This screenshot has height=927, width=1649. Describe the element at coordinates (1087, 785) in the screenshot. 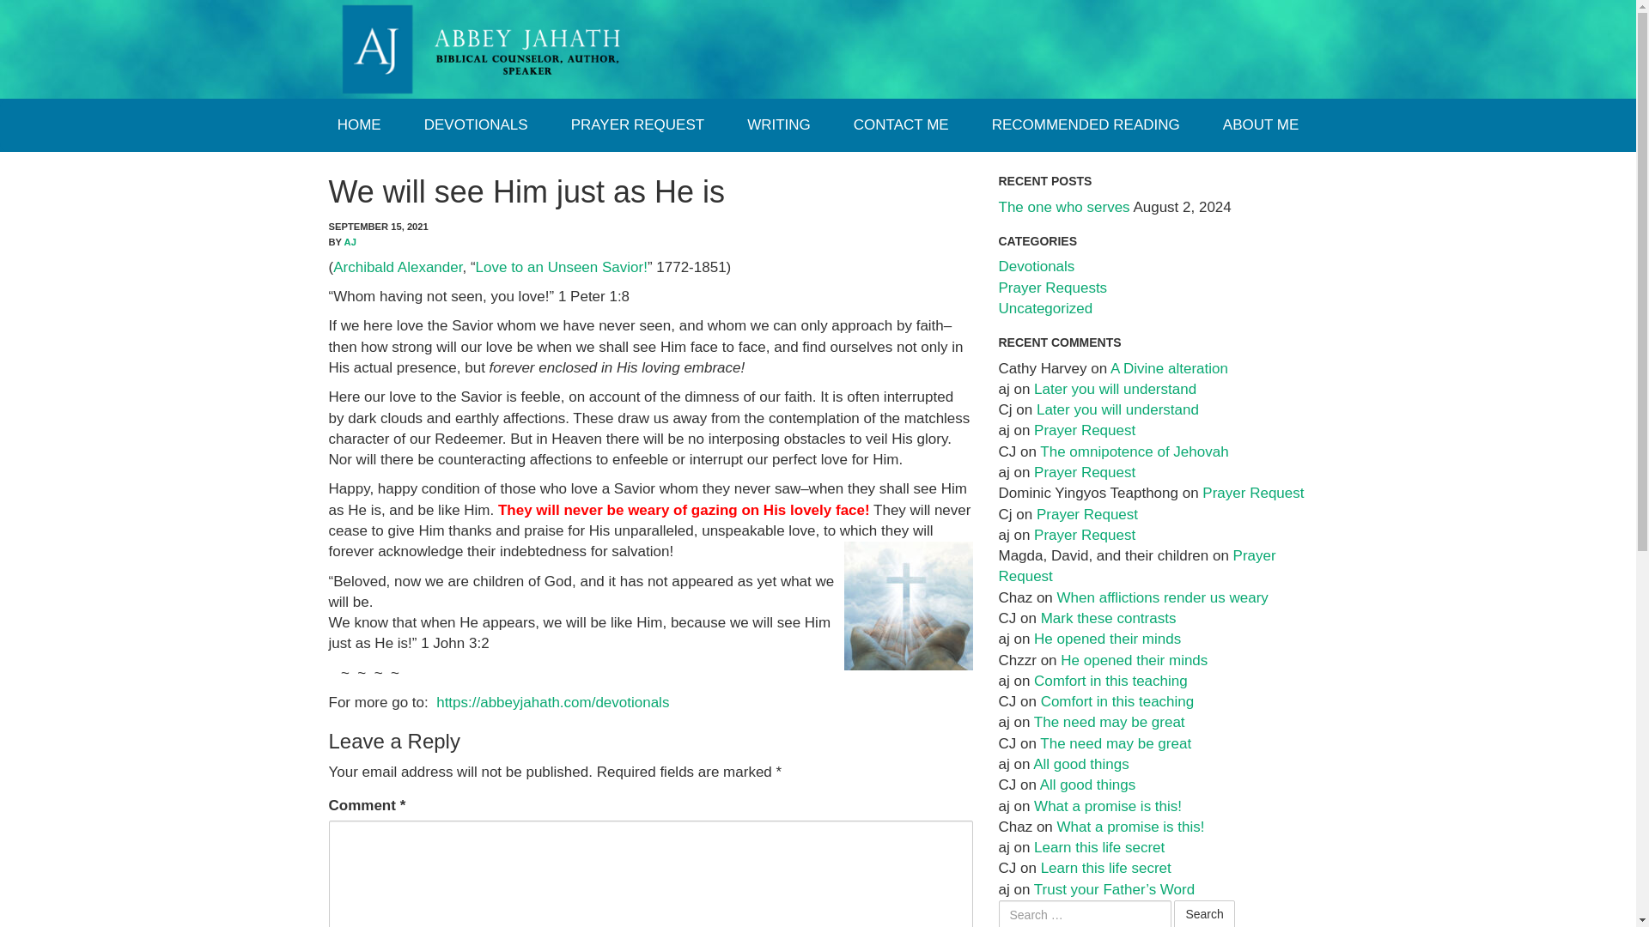

I see `All good things` at that location.